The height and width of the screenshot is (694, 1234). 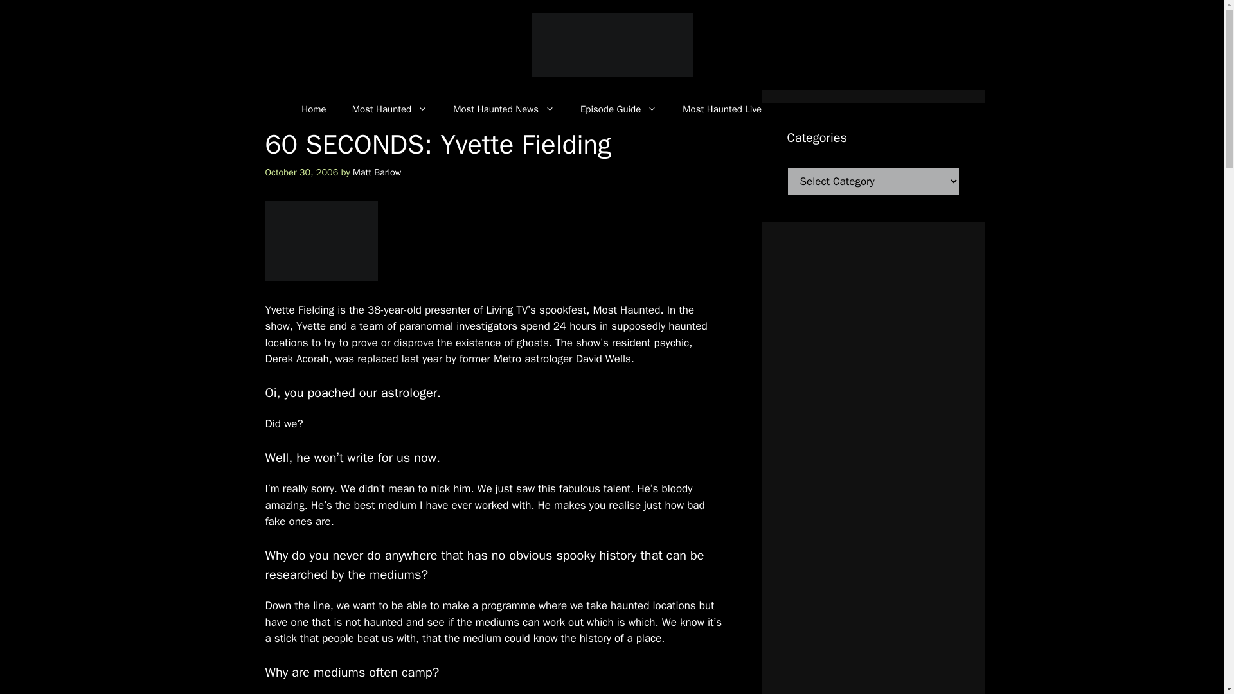 I want to click on Skip to content, so click(x=53, y=19).